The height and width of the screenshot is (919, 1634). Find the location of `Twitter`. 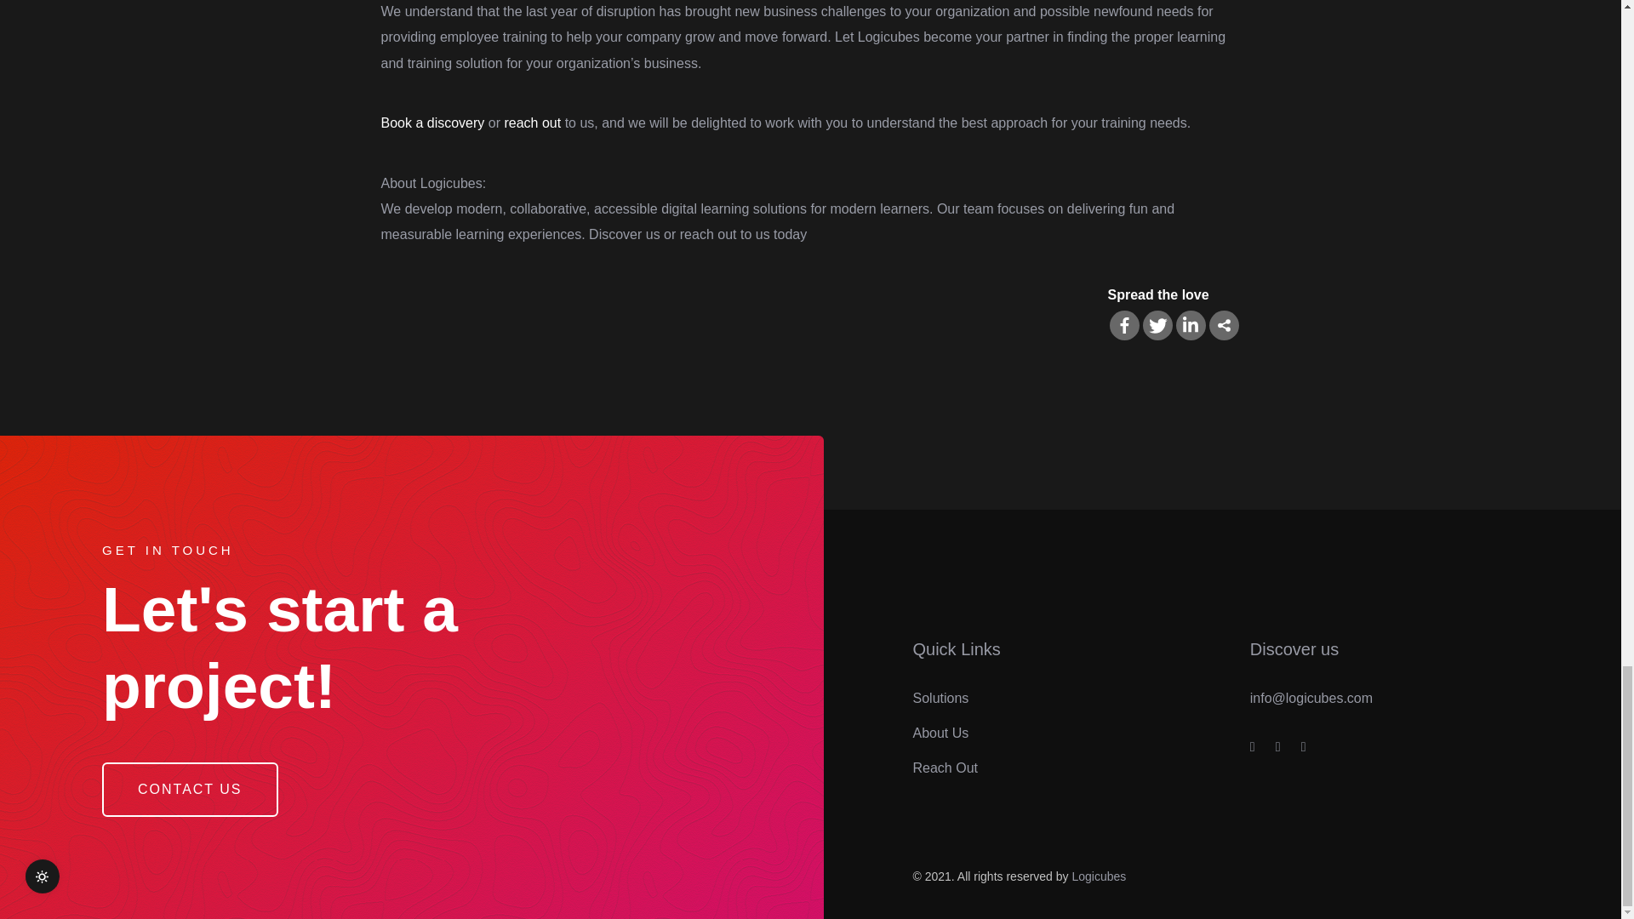

Twitter is located at coordinates (1157, 325).